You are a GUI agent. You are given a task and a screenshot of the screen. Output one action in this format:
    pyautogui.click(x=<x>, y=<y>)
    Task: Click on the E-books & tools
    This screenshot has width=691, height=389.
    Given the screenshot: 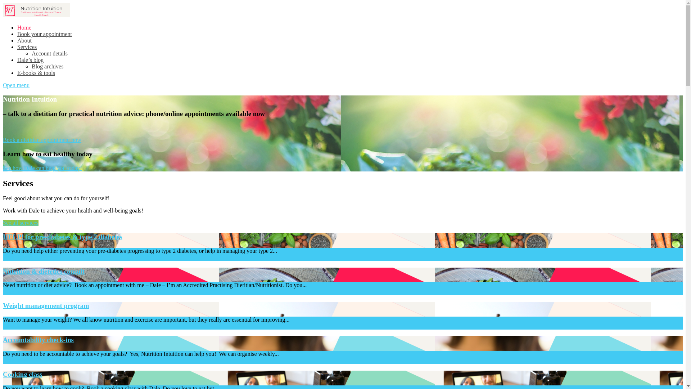 What is the action you would take?
    pyautogui.click(x=36, y=73)
    